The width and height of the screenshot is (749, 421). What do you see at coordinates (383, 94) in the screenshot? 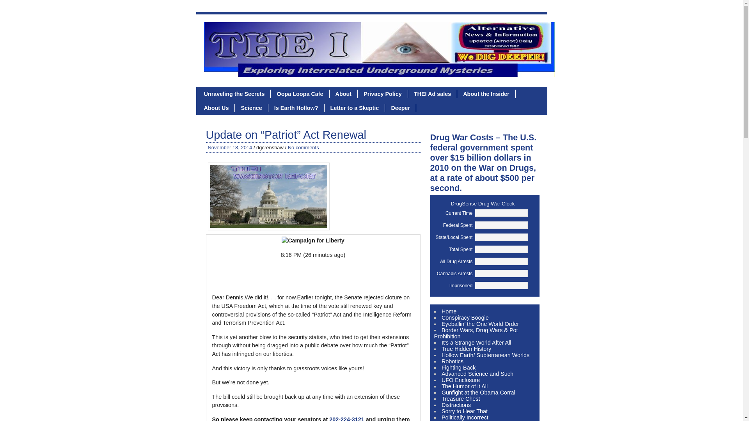
I see `Privacy Policy` at bounding box center [383, 94].